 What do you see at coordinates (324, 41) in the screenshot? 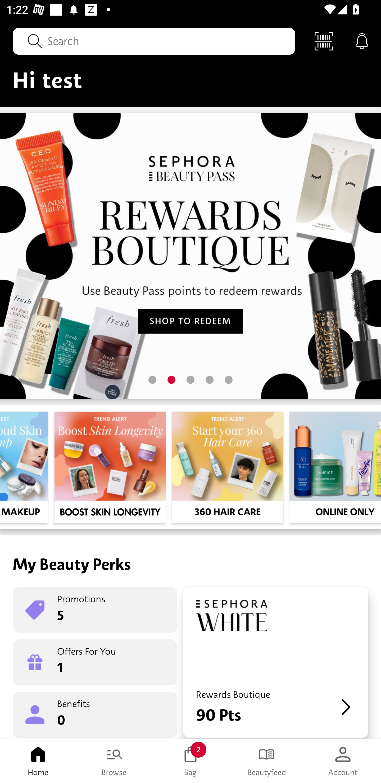
I see `Scan Code` at bounding box center [324, 41].